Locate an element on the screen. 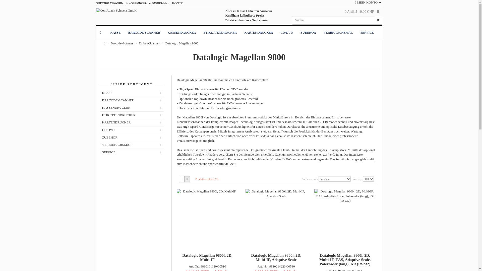  ComAttack Schweiz GmbH is located at coordinates (116, 11).